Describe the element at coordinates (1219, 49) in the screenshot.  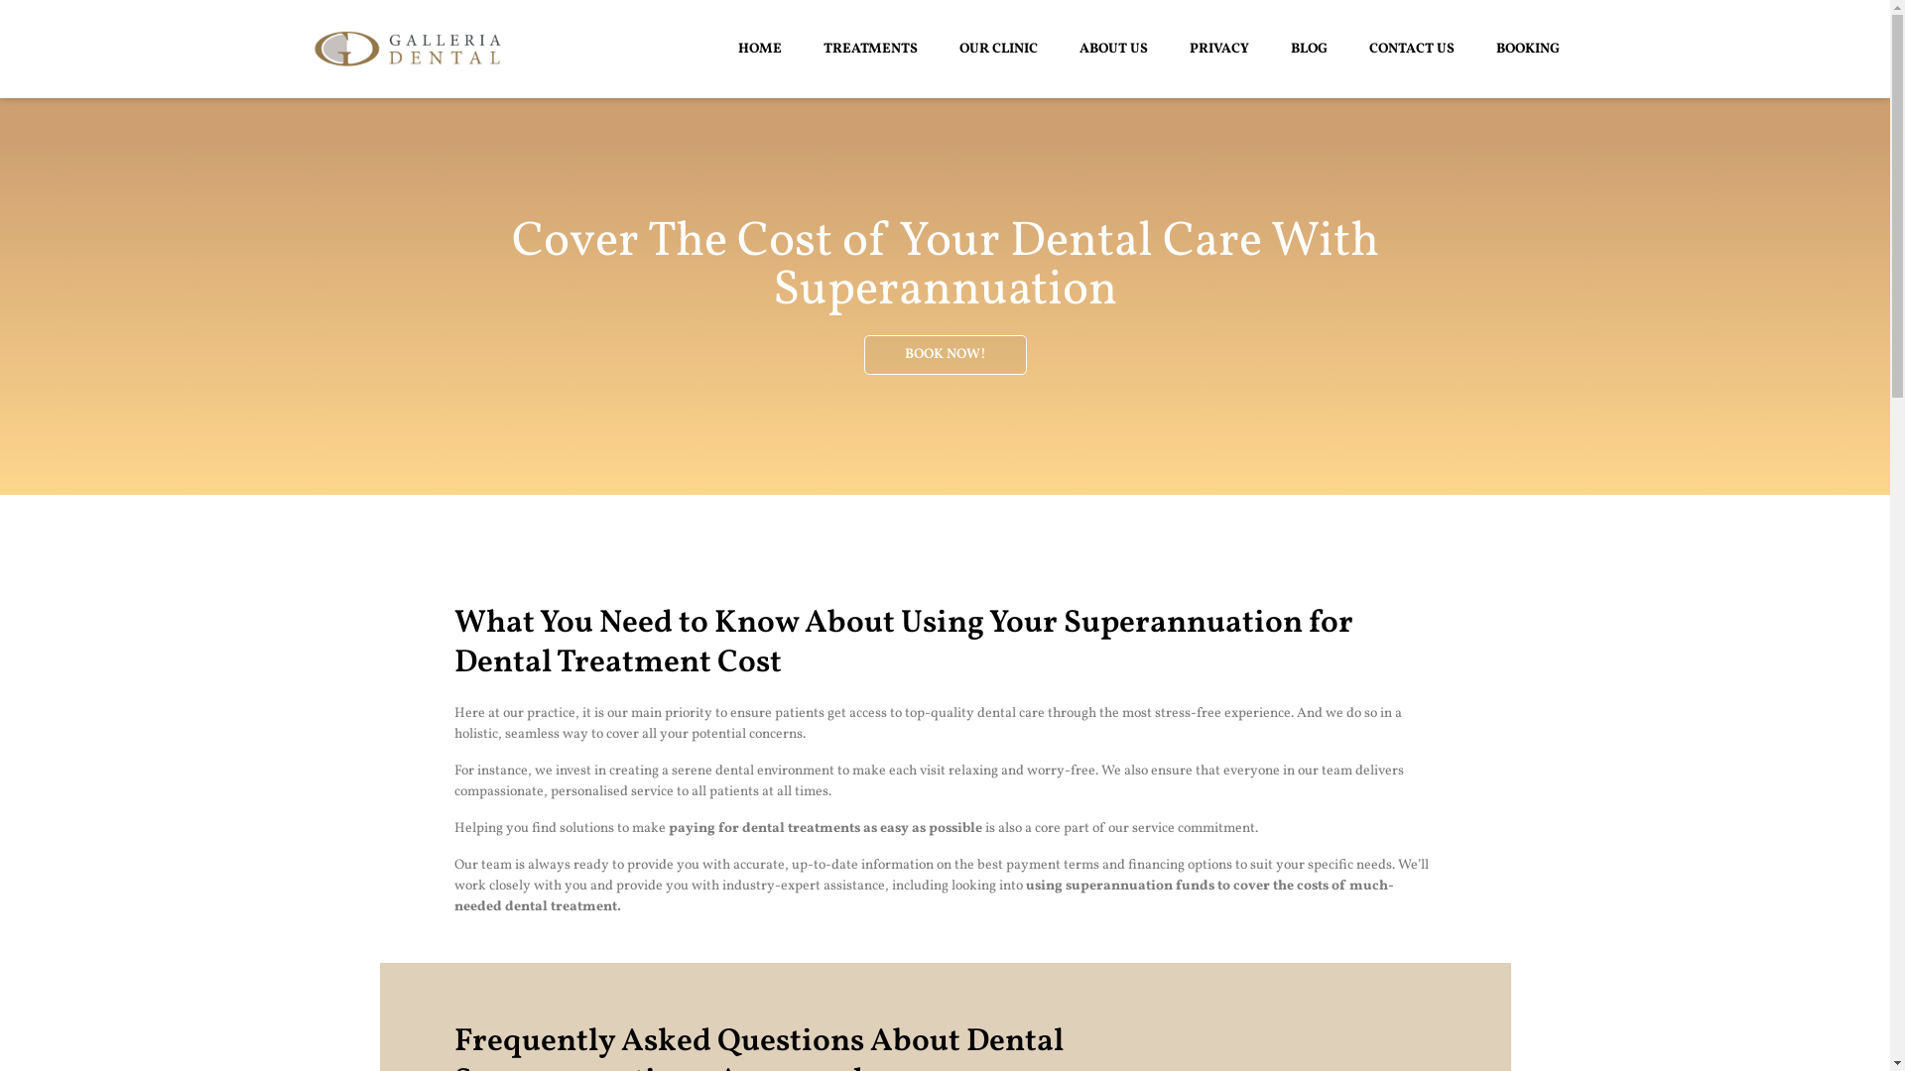
I see `PRIVACY` at that location.